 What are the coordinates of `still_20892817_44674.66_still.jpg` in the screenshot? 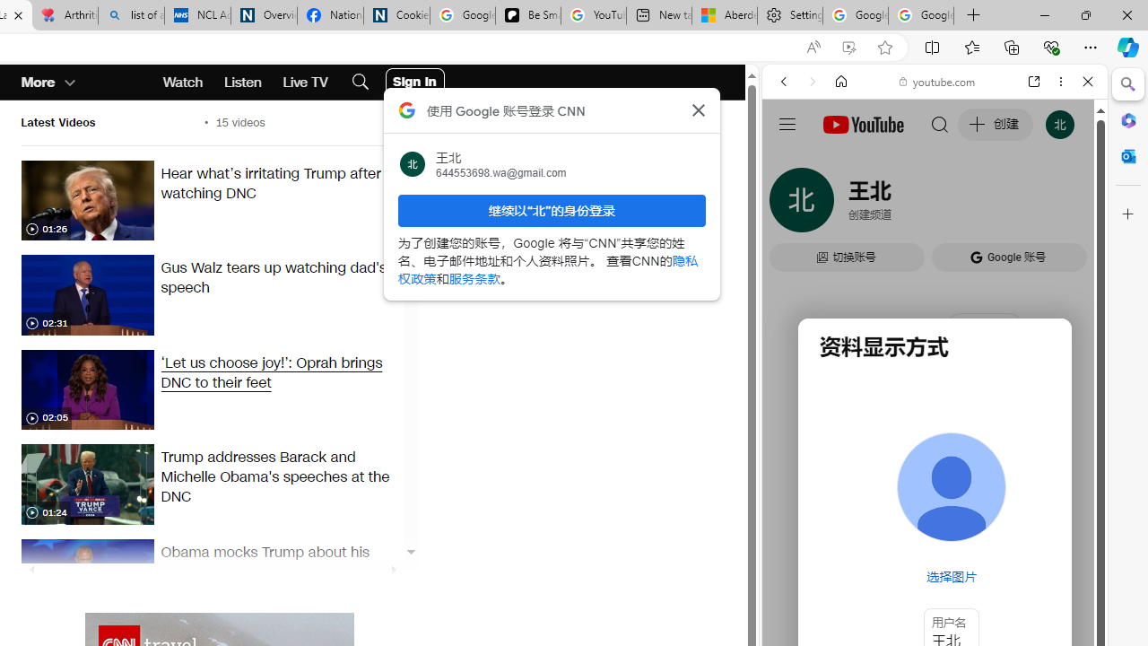 It's located at (87, 389).